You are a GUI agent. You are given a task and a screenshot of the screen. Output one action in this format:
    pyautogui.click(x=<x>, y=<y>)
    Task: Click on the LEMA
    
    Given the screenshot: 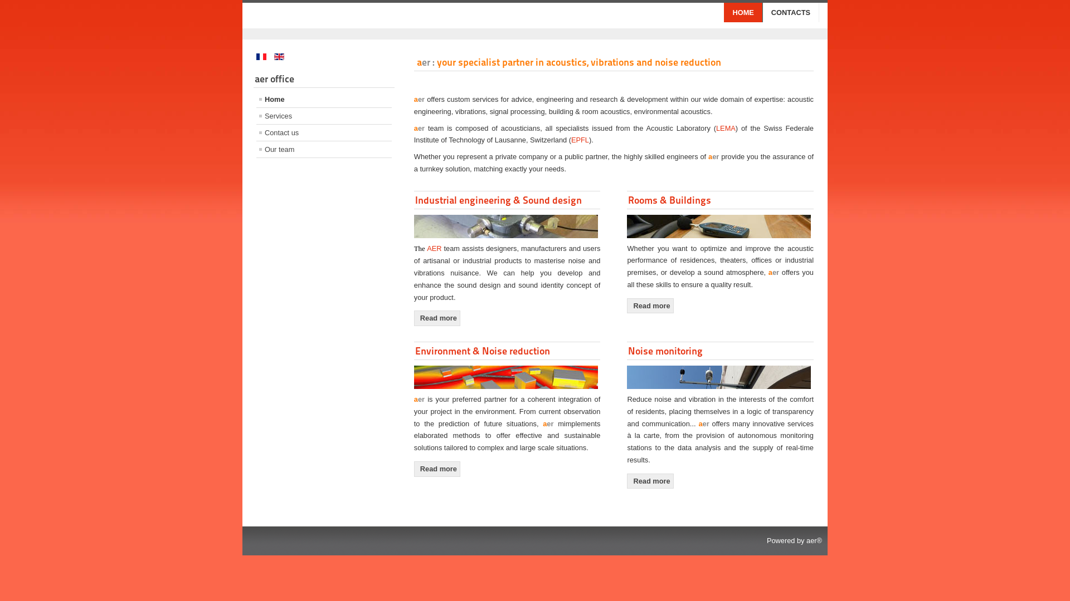 What is the action you would take?
    pyautogui.click(x=726, y=128)
    